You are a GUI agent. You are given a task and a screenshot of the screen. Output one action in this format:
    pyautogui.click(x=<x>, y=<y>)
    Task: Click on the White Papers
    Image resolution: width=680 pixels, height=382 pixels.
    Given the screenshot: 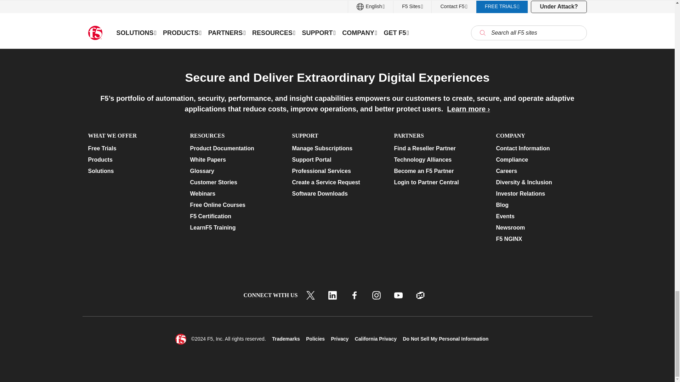 What is the action you would take?
    pyautogui.click(x=235, y=160)
    